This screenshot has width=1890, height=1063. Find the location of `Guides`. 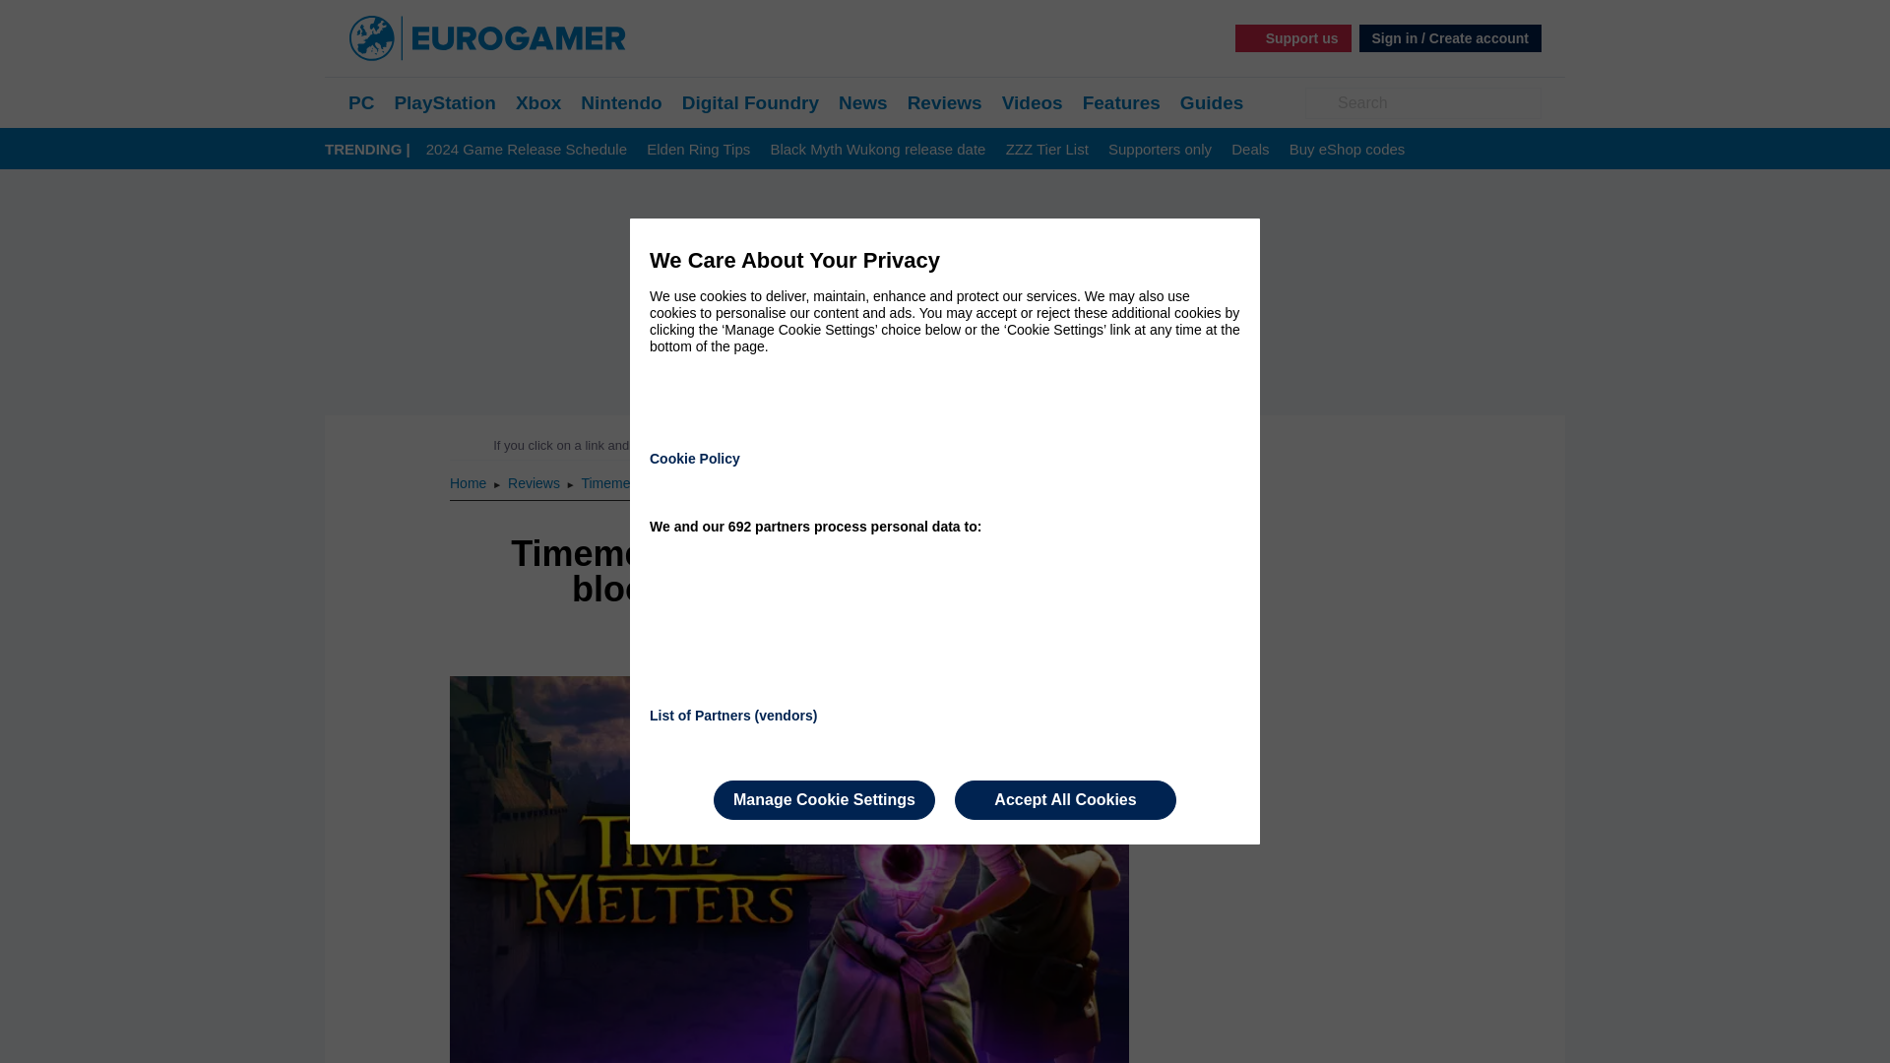

Guides is located at coordinates (1211, 102).